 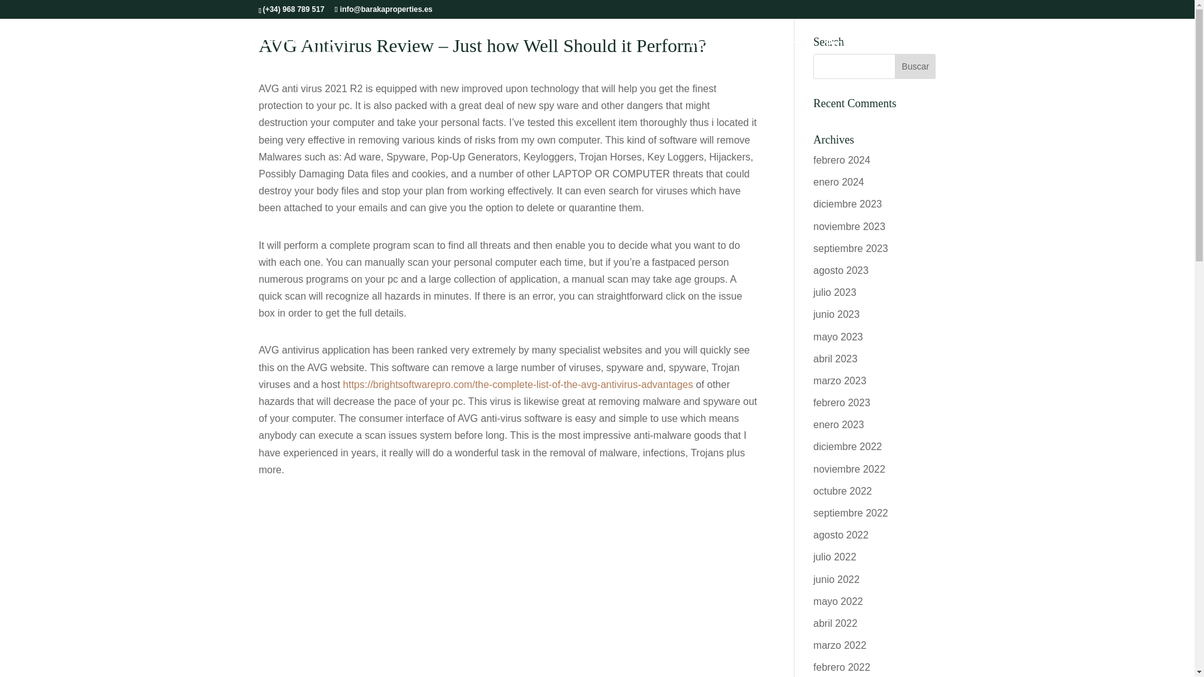 I want to click on marzo 2022, so click(x=840, y=644).